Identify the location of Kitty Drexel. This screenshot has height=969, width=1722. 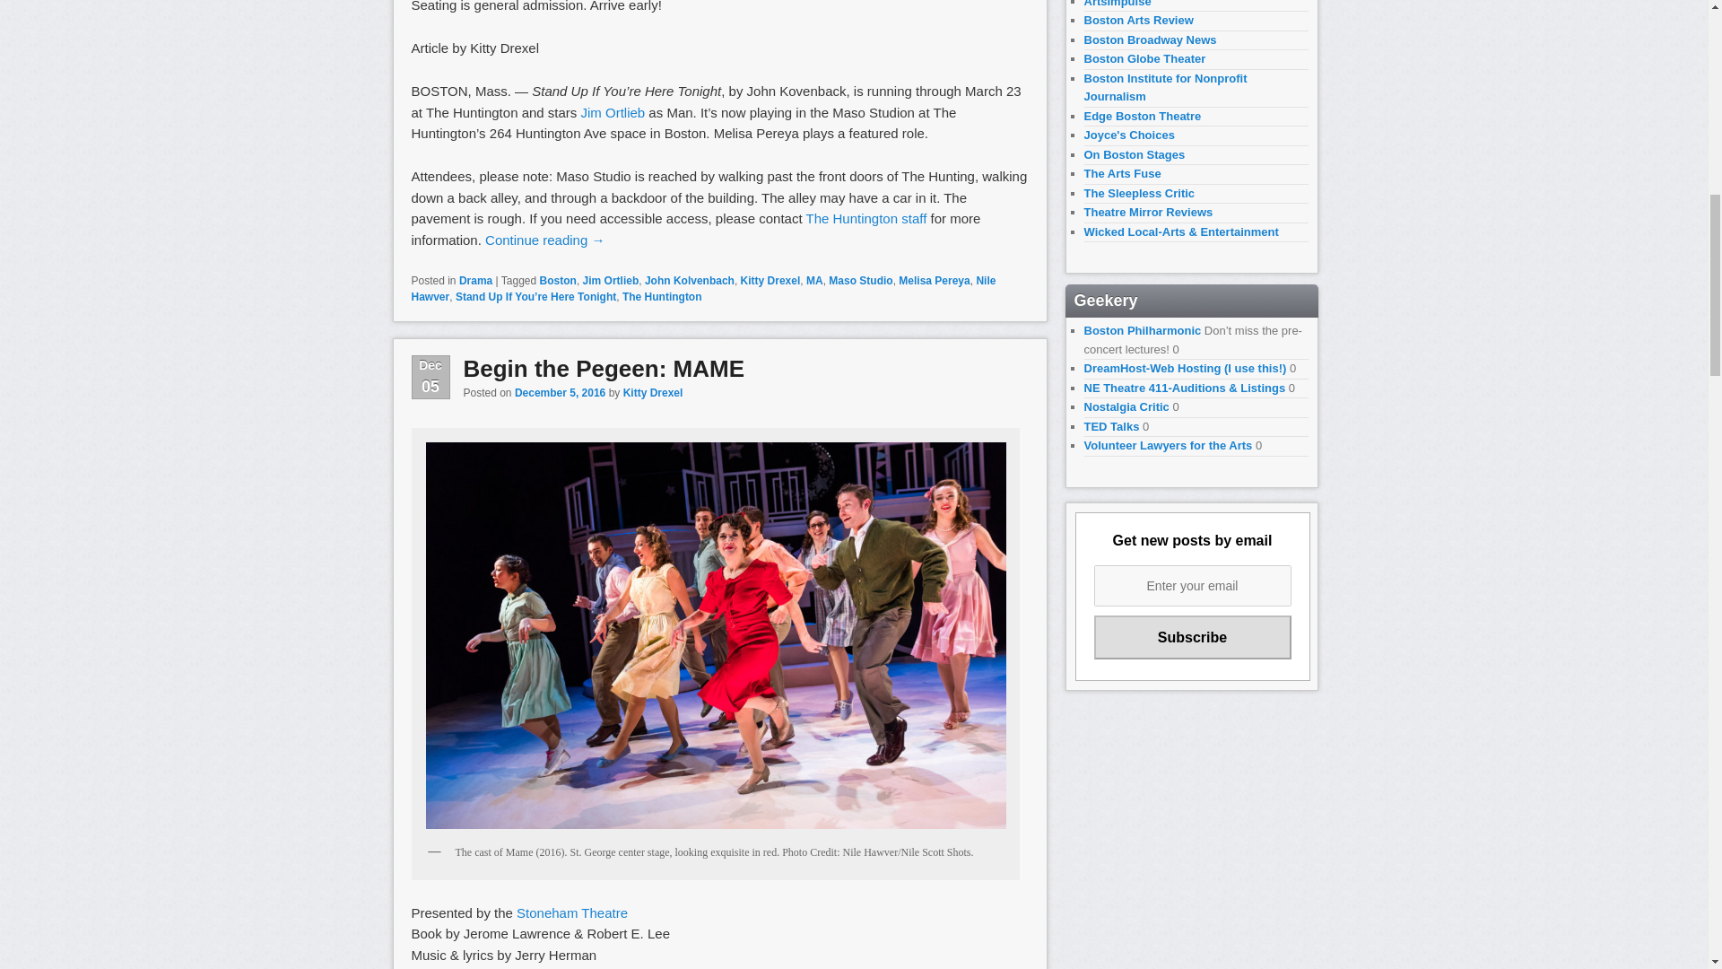
(653, 392).